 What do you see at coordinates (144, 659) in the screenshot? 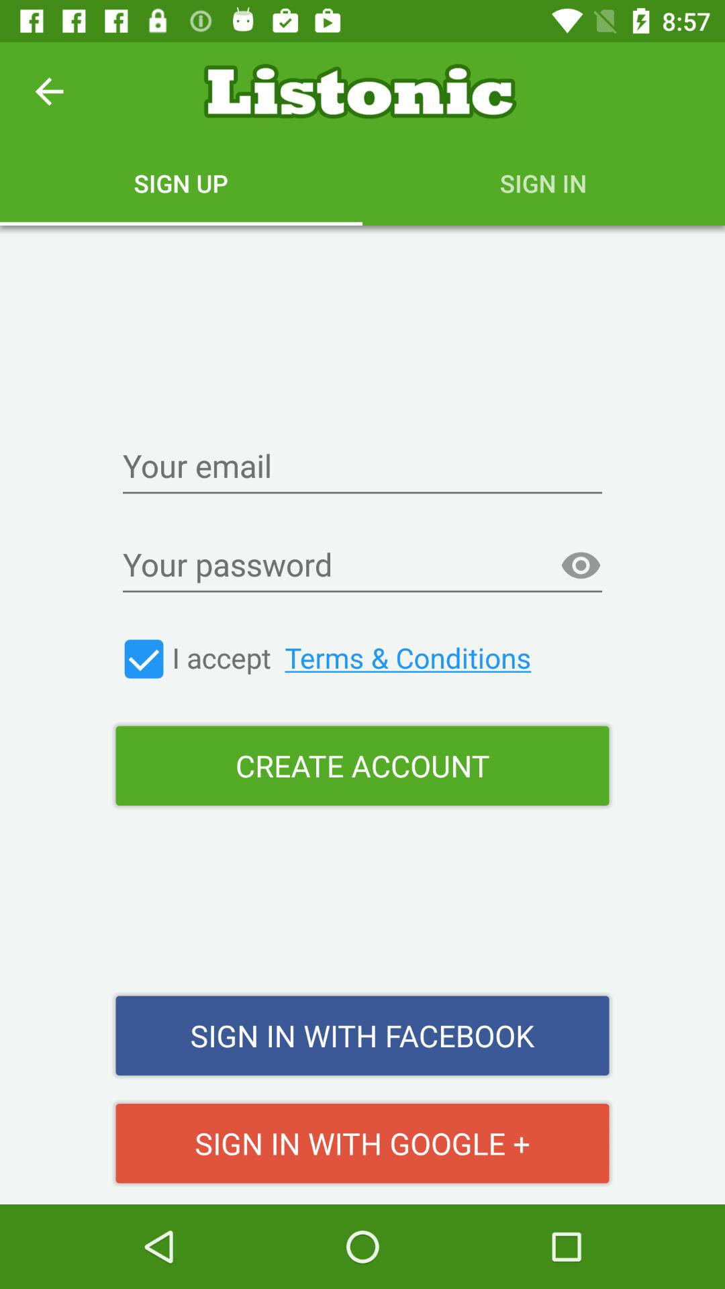
I see `tap the item on the left` at bounding box center [144, 659].